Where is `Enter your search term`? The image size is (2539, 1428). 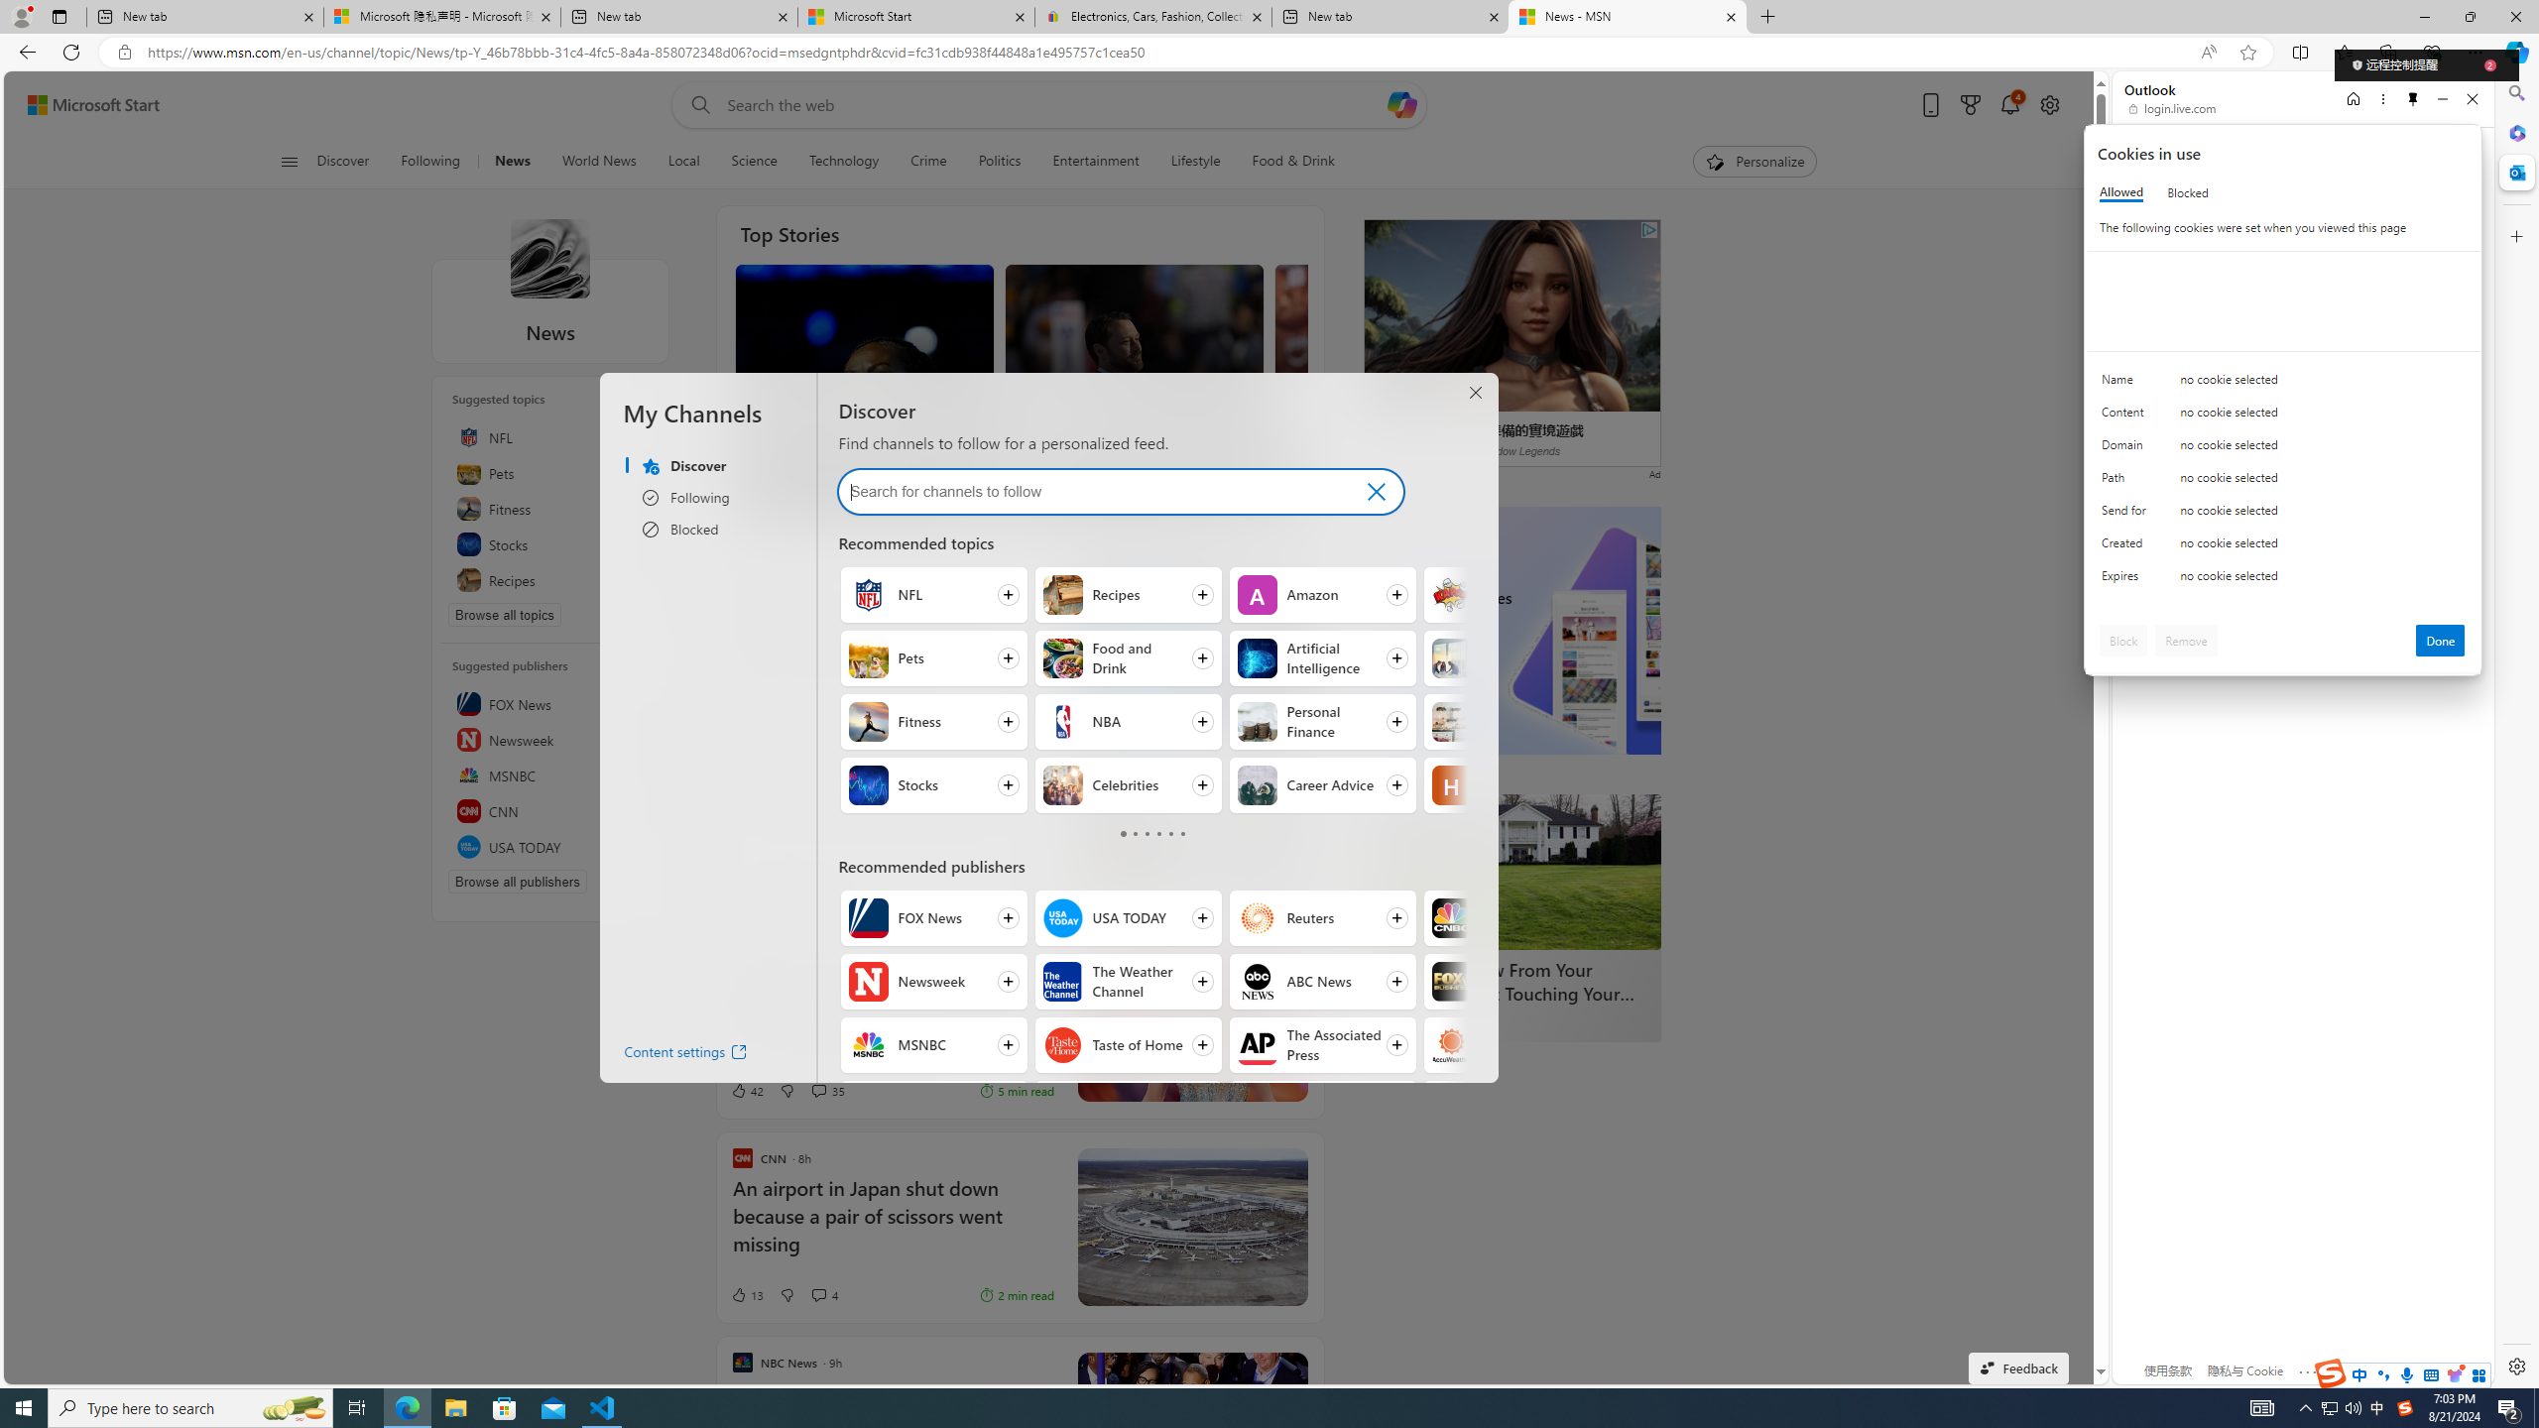 Enter your search term is located at coordinates (1053, 105).